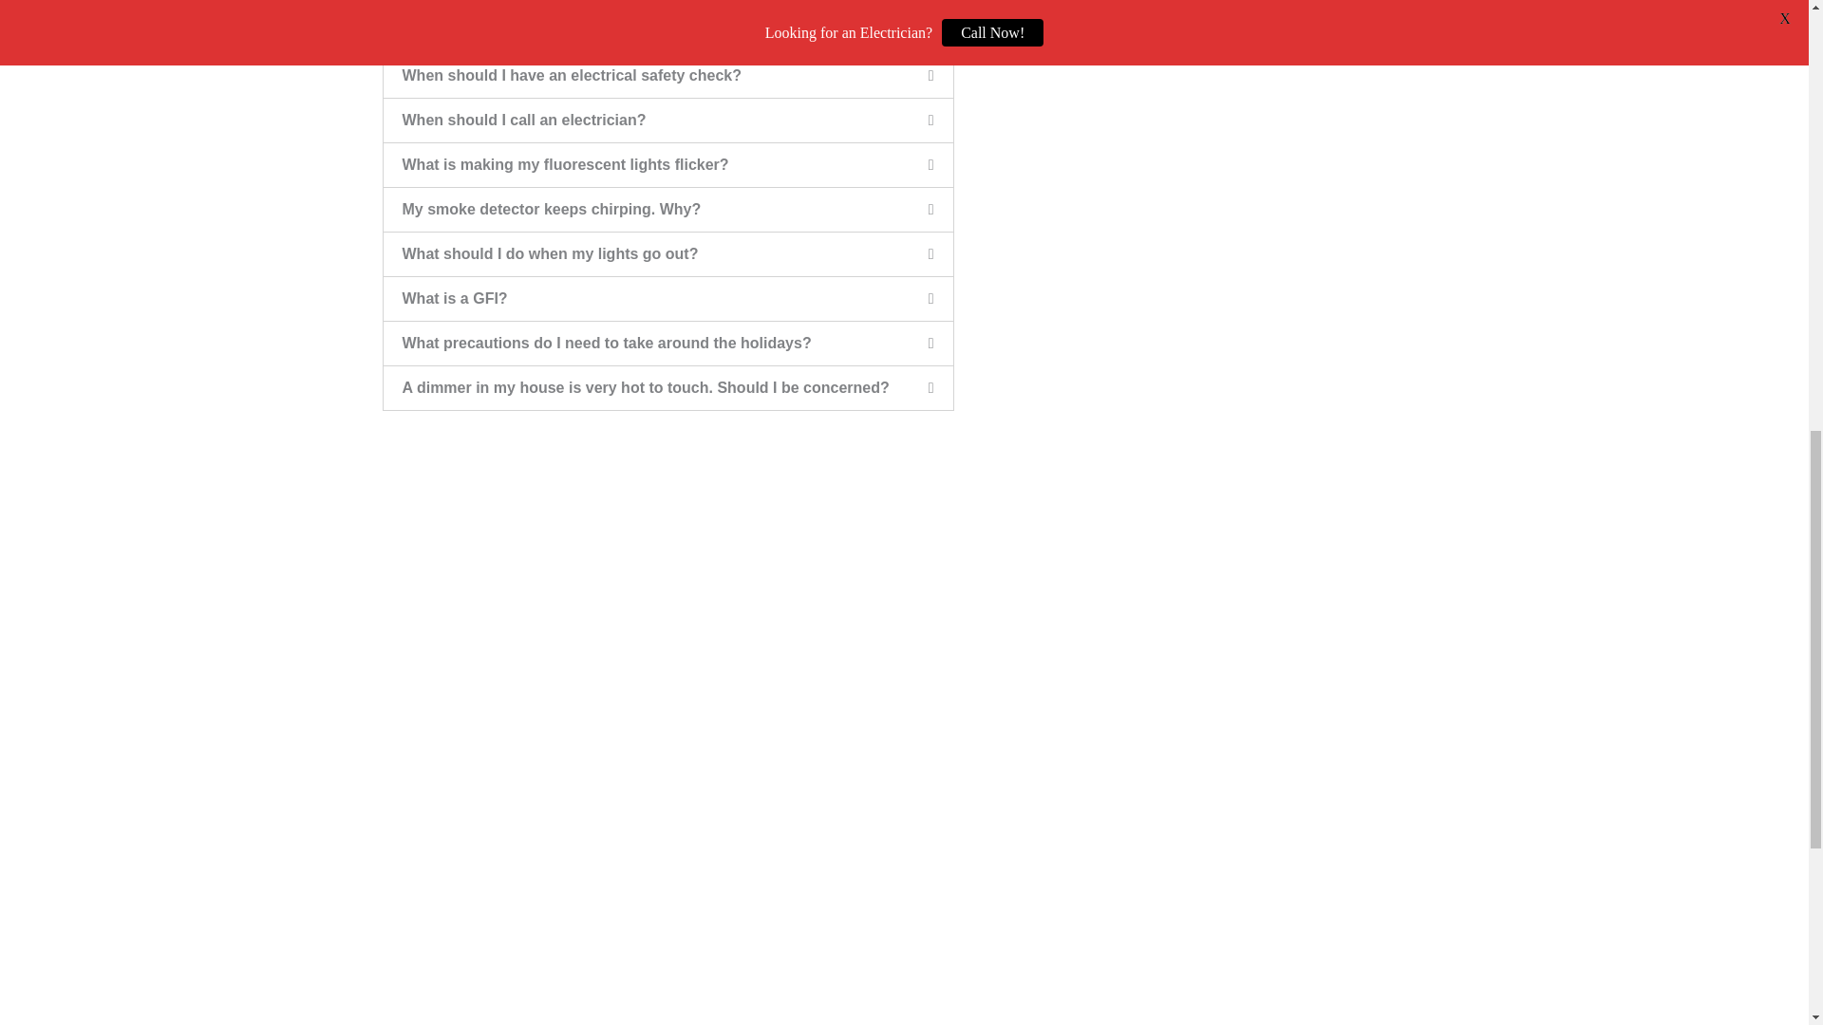 This screenshot has width=1823, height=1025. I want to click on My smoke detector keeps chirping. Why?, so click(553, 209).